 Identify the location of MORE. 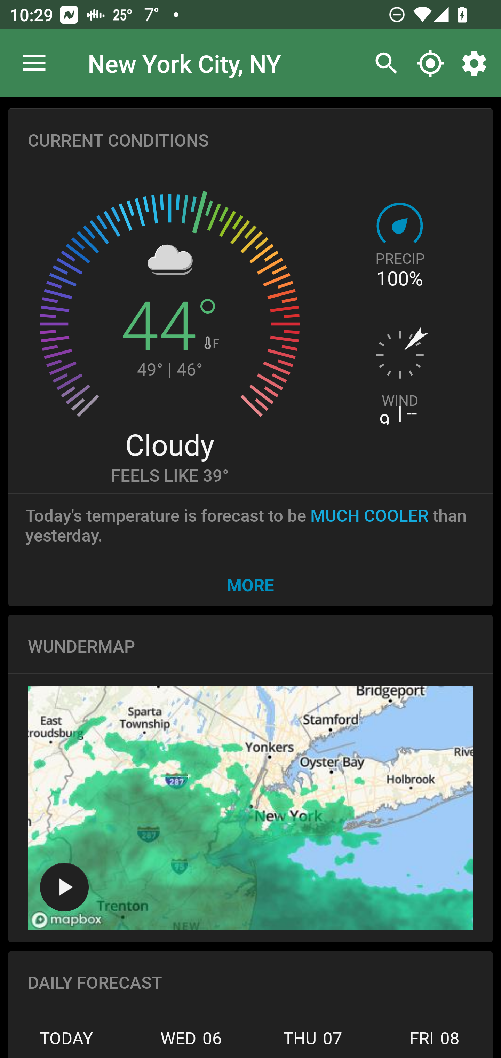
(250, 584).